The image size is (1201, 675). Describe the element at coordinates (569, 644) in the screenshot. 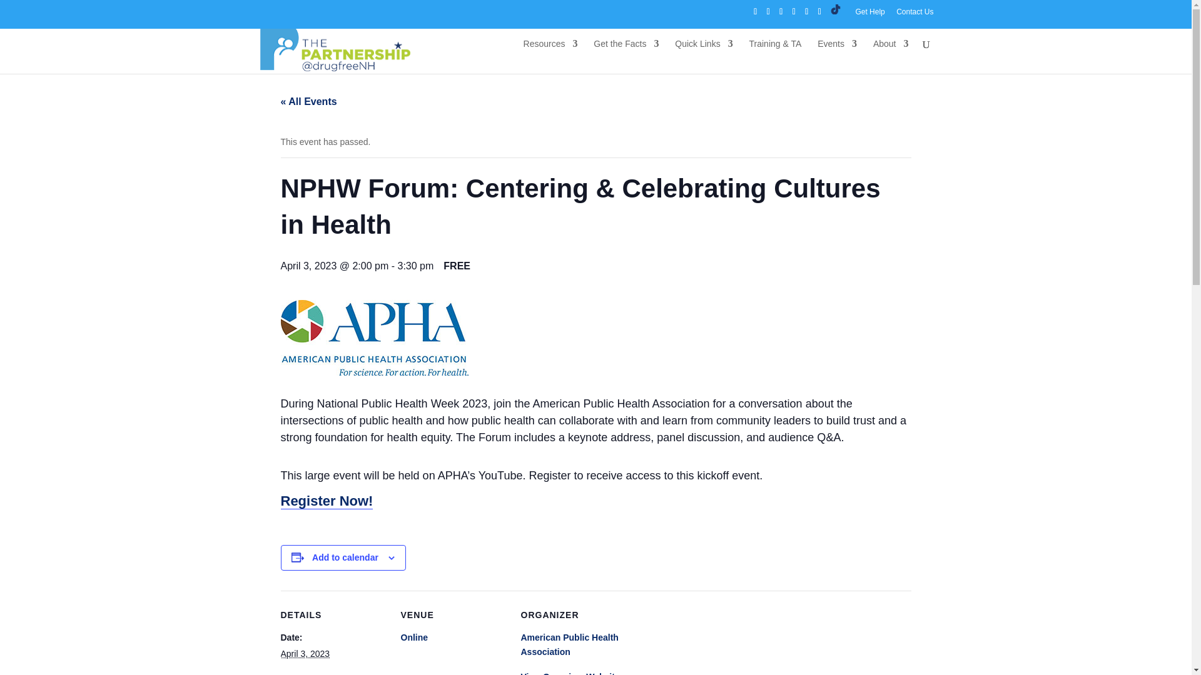

I see `American Public Health Association` at that location.